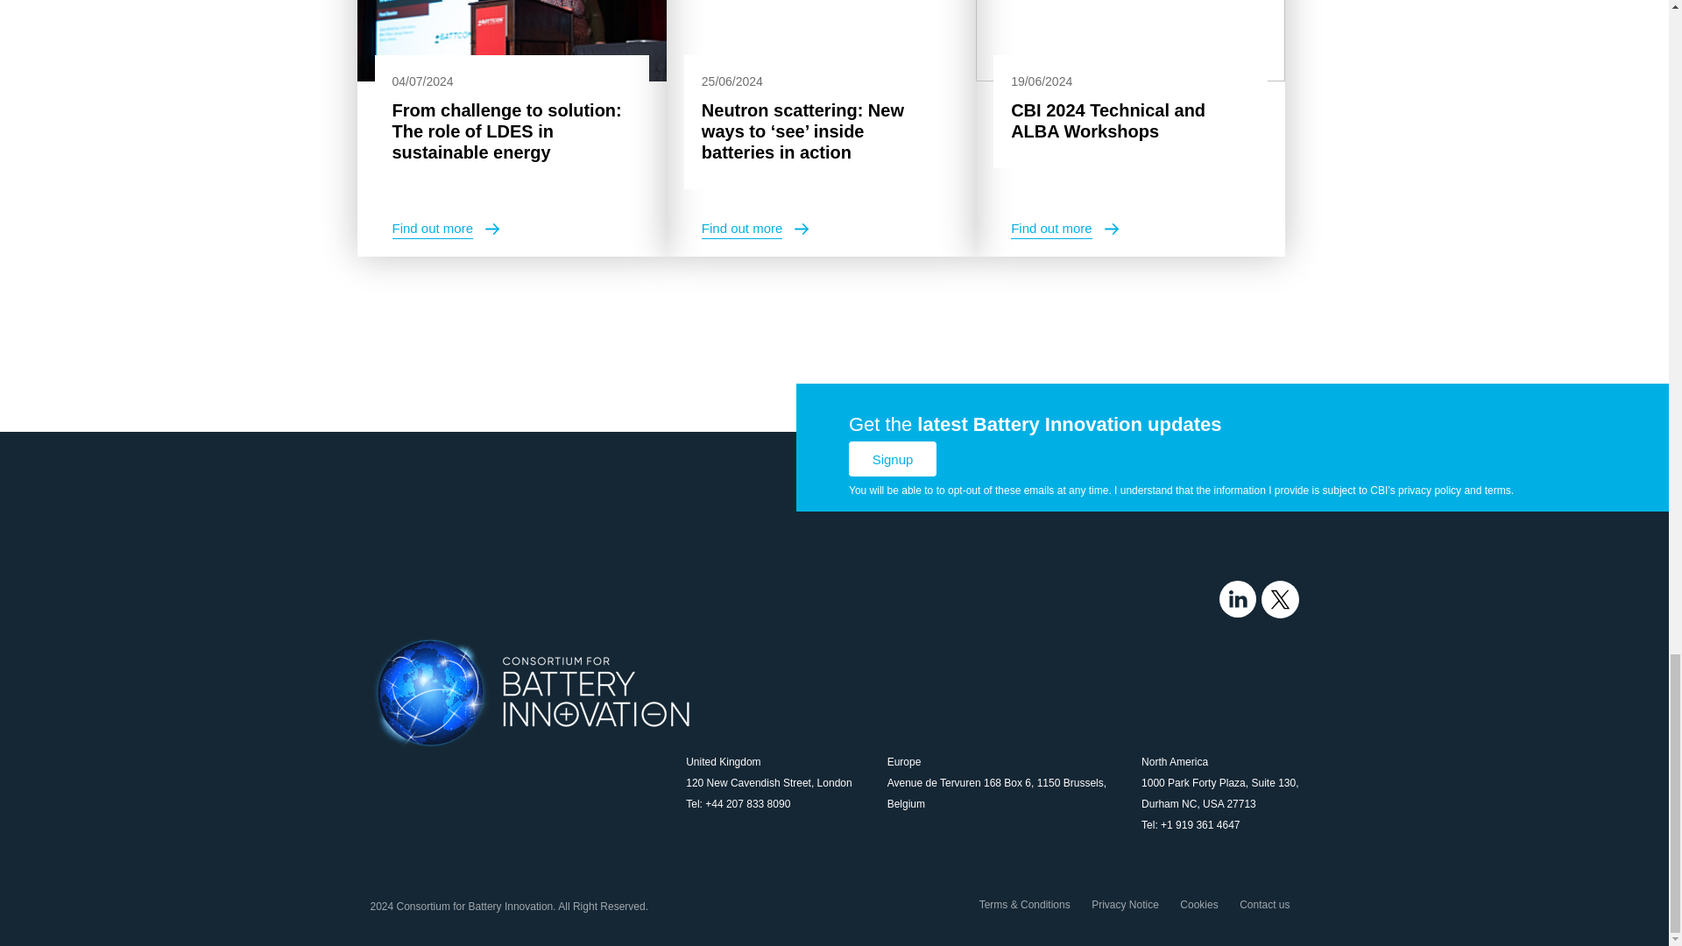  What do you see at coordinates (1064, 229) in the screenshot?
I see `Find out more` at bounding box center [1064, 229].